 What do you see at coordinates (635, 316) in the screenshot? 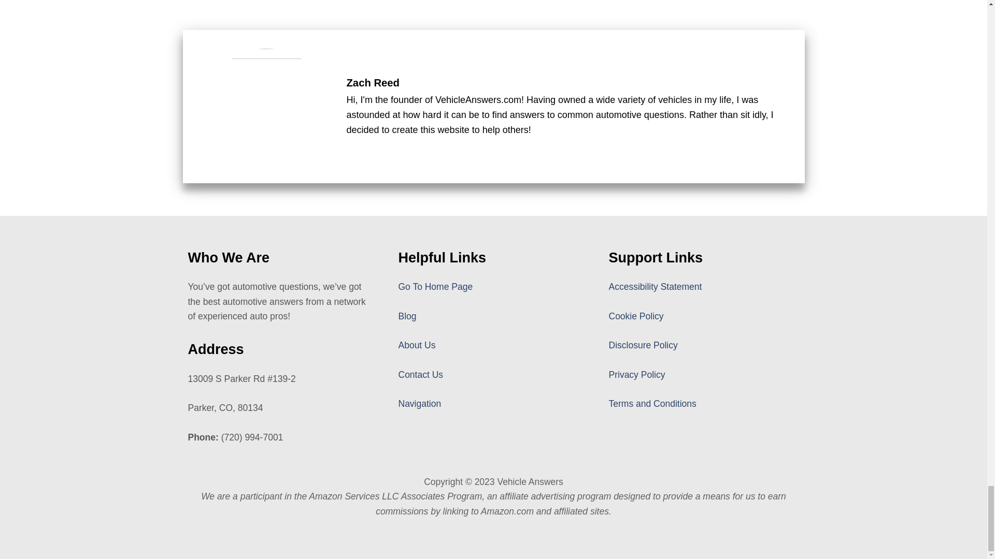
I see `Cookie Policy` at bounding box center [635, 316].